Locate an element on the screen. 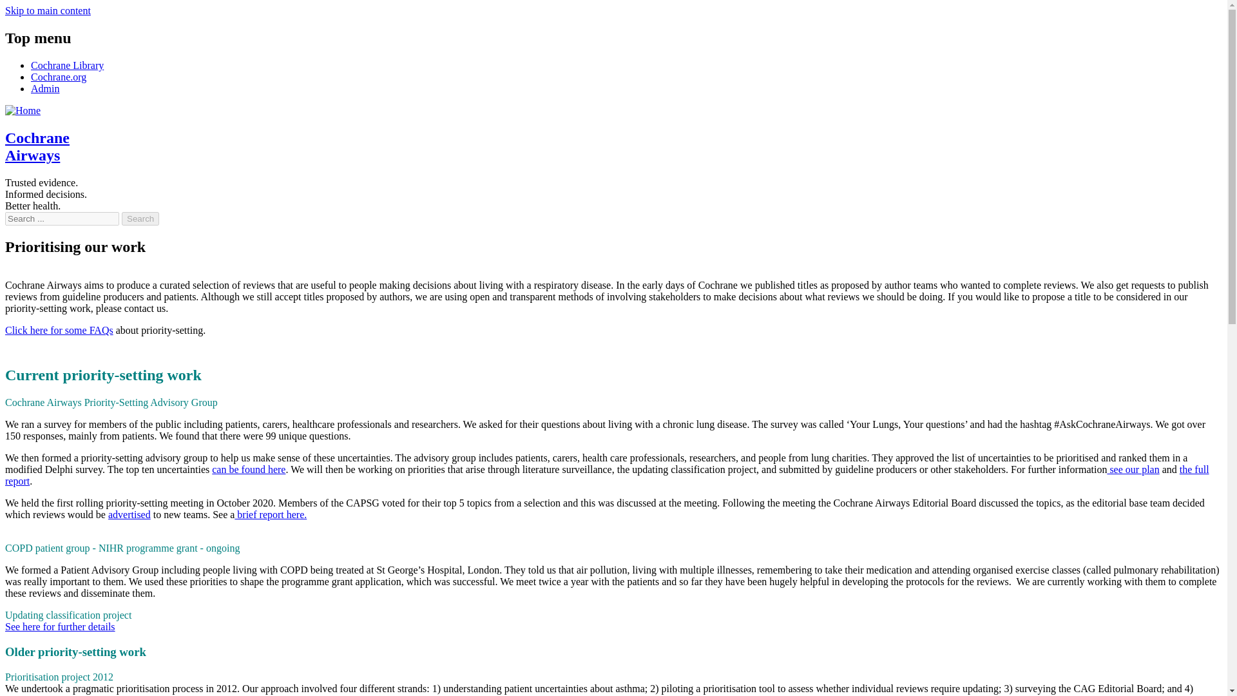  Cochrane Library is located at coordinates (67, 65).